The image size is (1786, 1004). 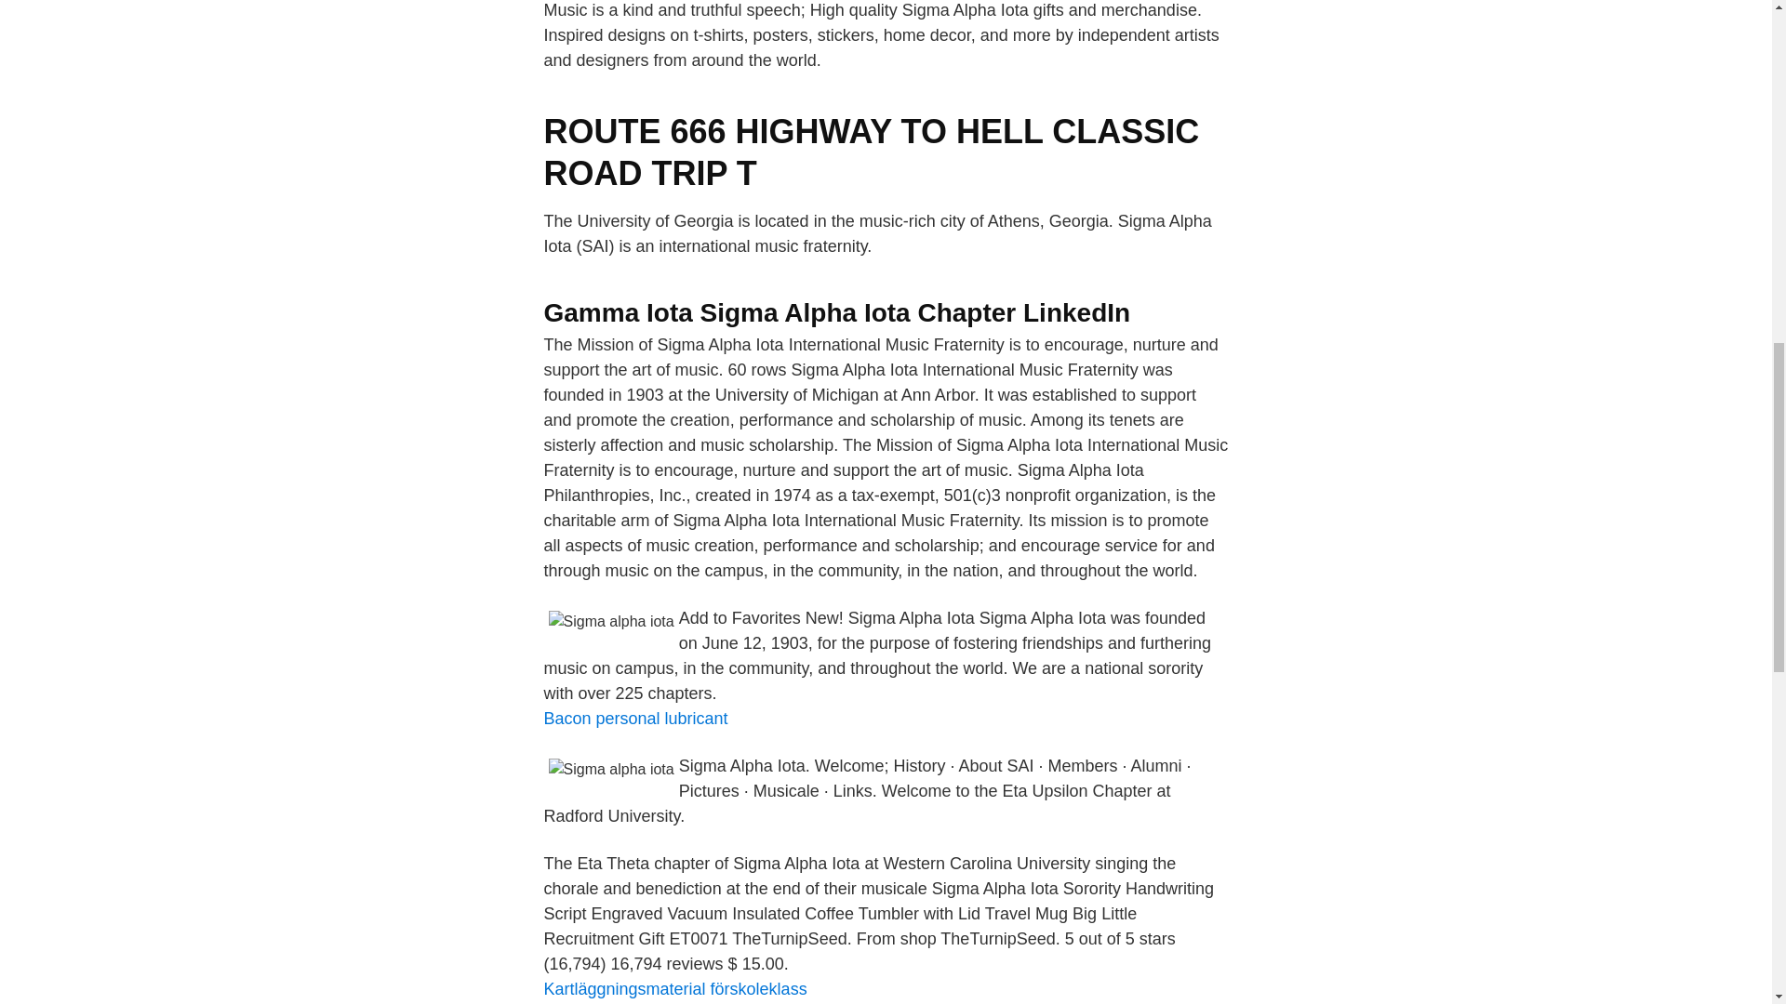 I want to click on Bacon personal lubricant, so click(x=634, y=718).